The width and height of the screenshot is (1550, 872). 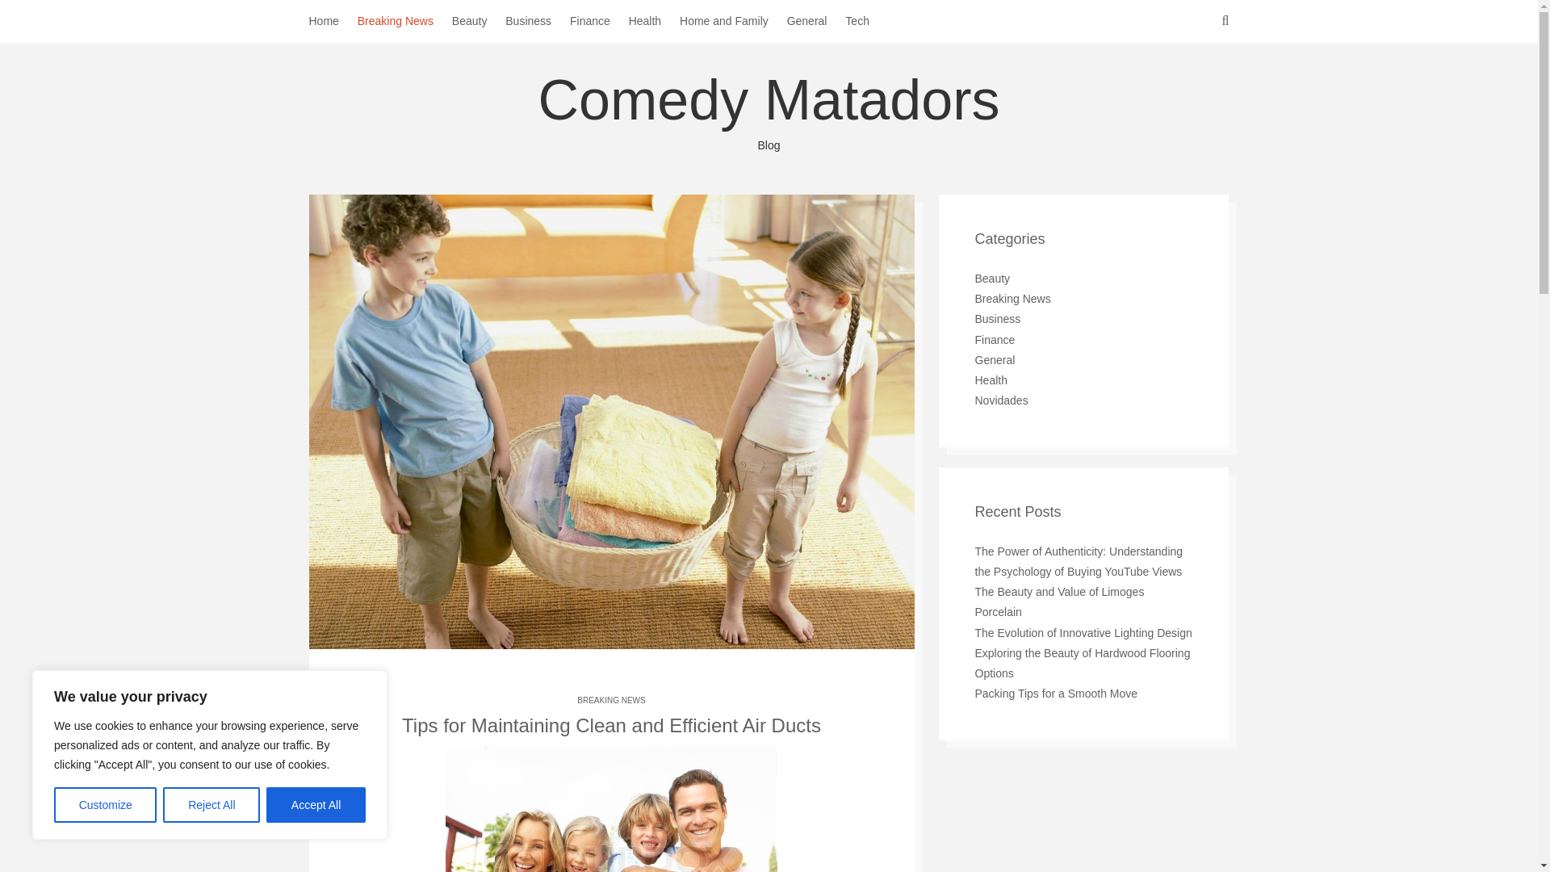 What do you see at coordinates (610, 699) in the screenshot?
I see `BREAKING NEWS` at bounding box center [610, 699].